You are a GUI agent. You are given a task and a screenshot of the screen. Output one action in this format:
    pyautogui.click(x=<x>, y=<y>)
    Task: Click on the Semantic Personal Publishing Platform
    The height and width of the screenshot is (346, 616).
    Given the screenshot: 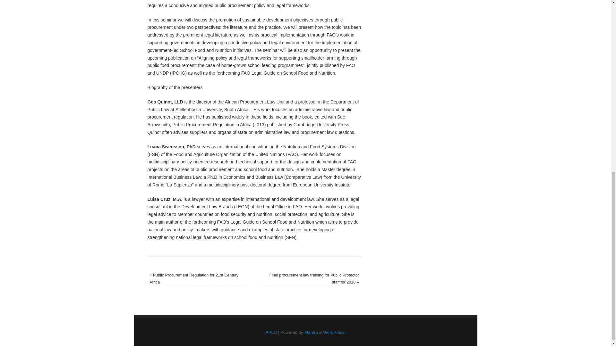 What is the action you would take?
    pyautogui.click(x=334, y=333)
    